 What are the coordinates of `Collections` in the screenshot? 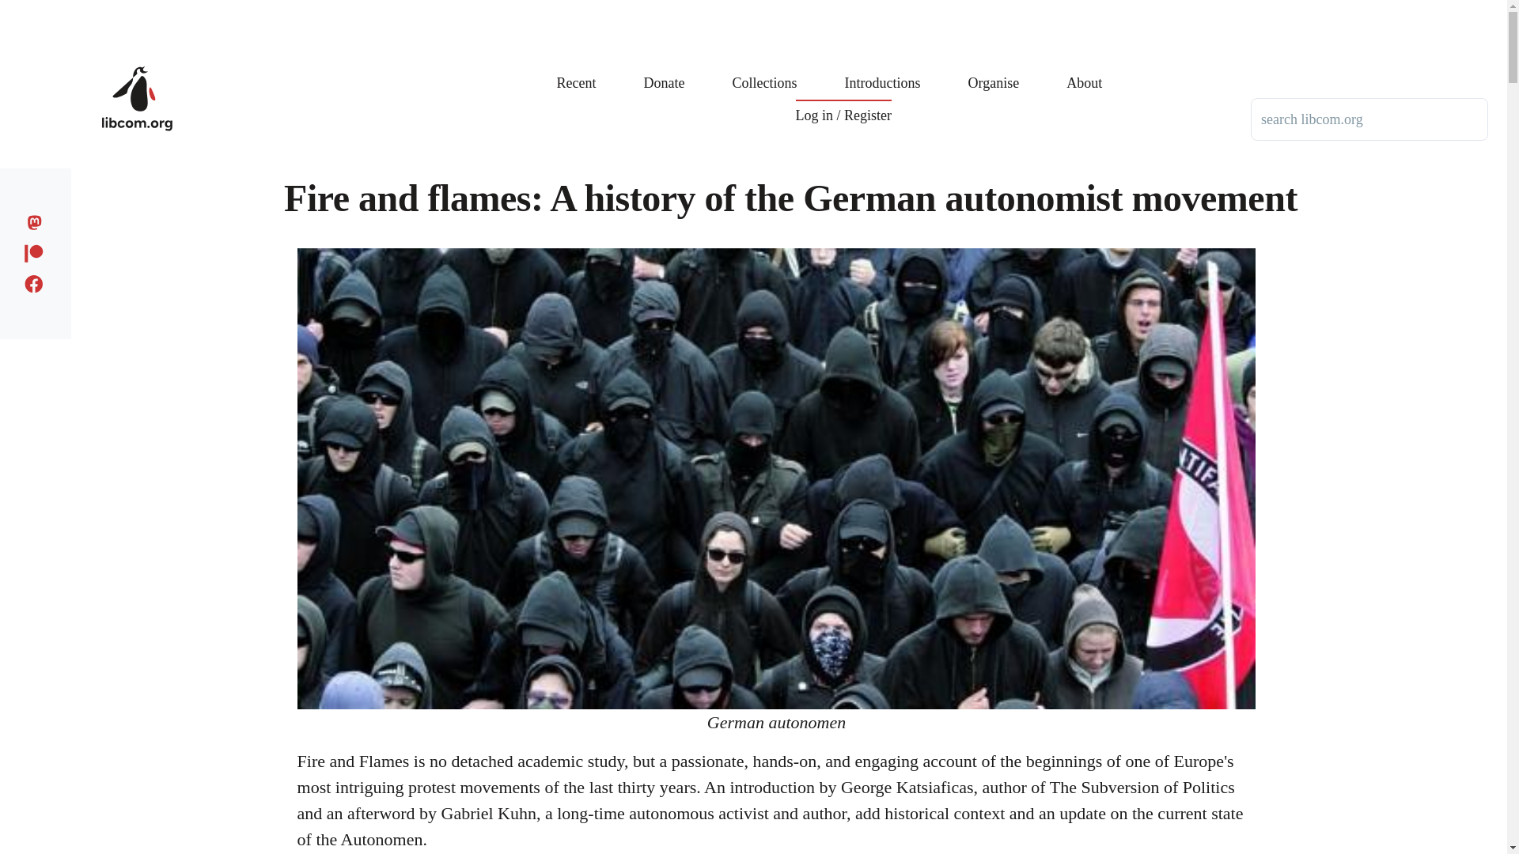 It's located at (764, 71).